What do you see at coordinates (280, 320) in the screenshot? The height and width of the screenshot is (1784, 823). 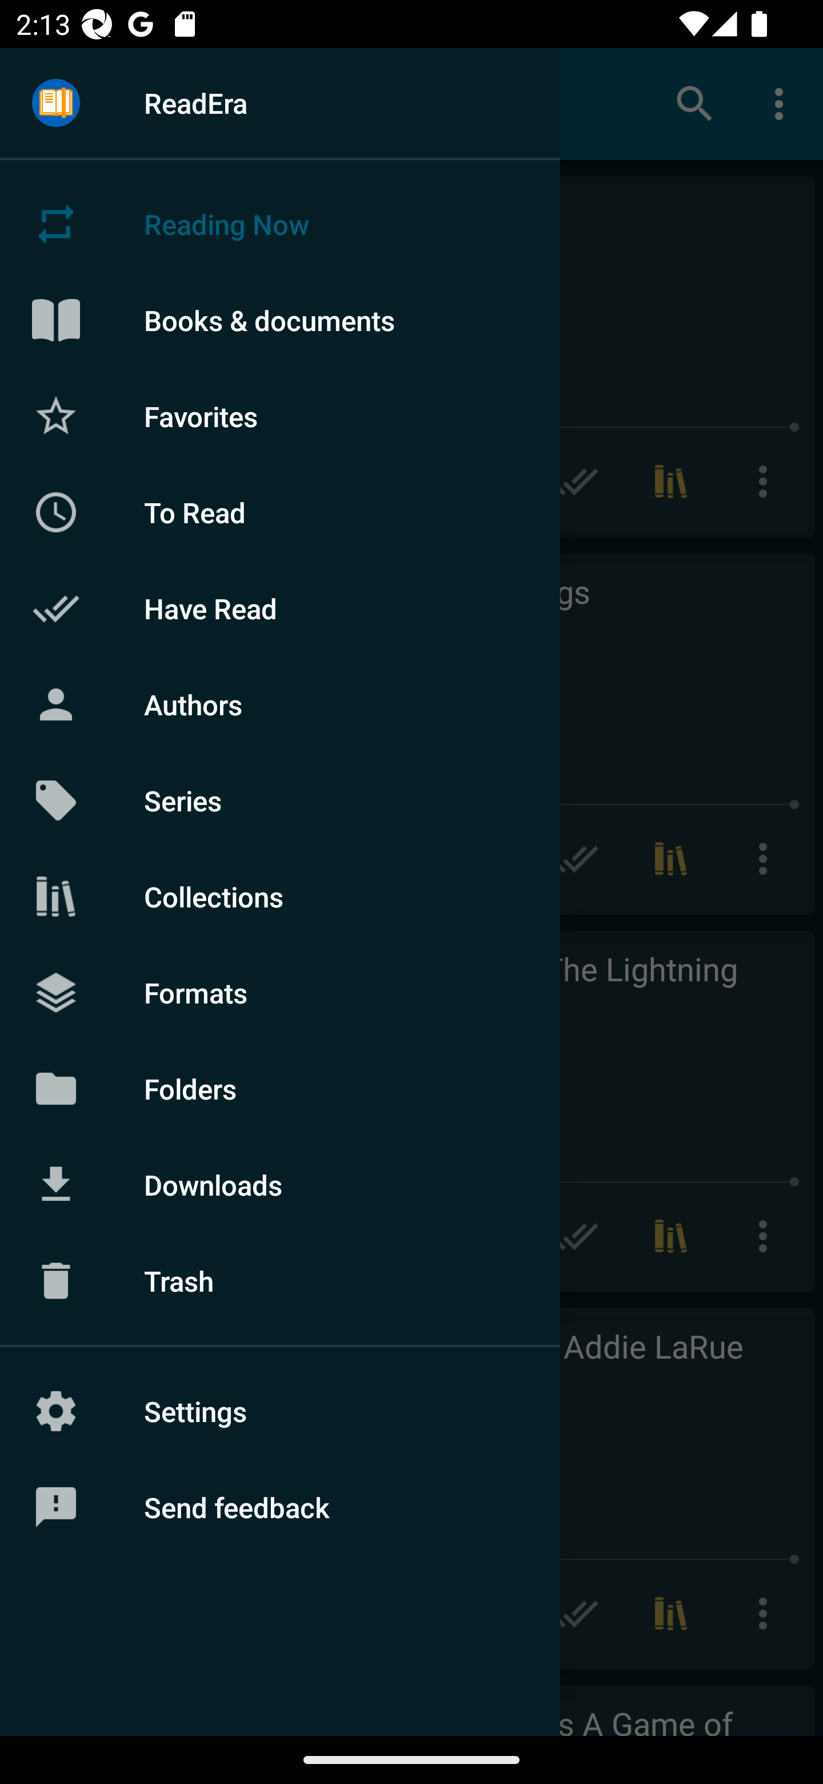 I see `Books & documents` at bounding box center [280, 320].